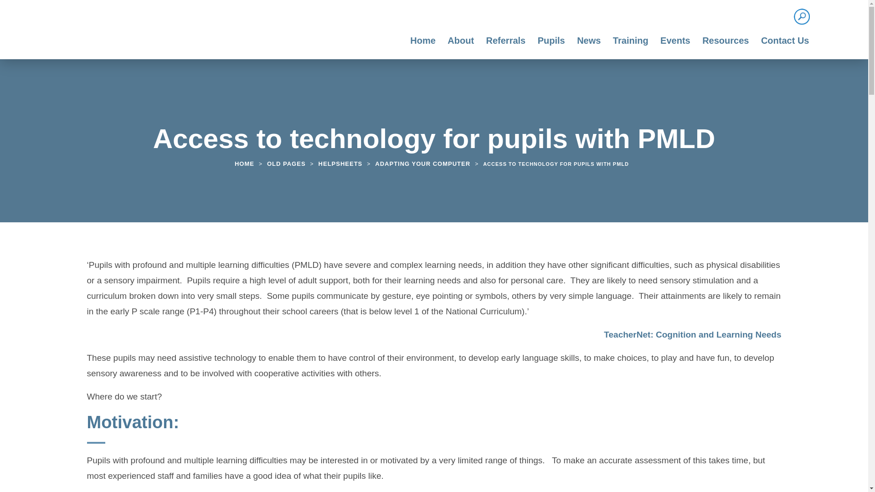  Describe the element at coordinates (460, 45) in the screenshot. I see `About` at that location.